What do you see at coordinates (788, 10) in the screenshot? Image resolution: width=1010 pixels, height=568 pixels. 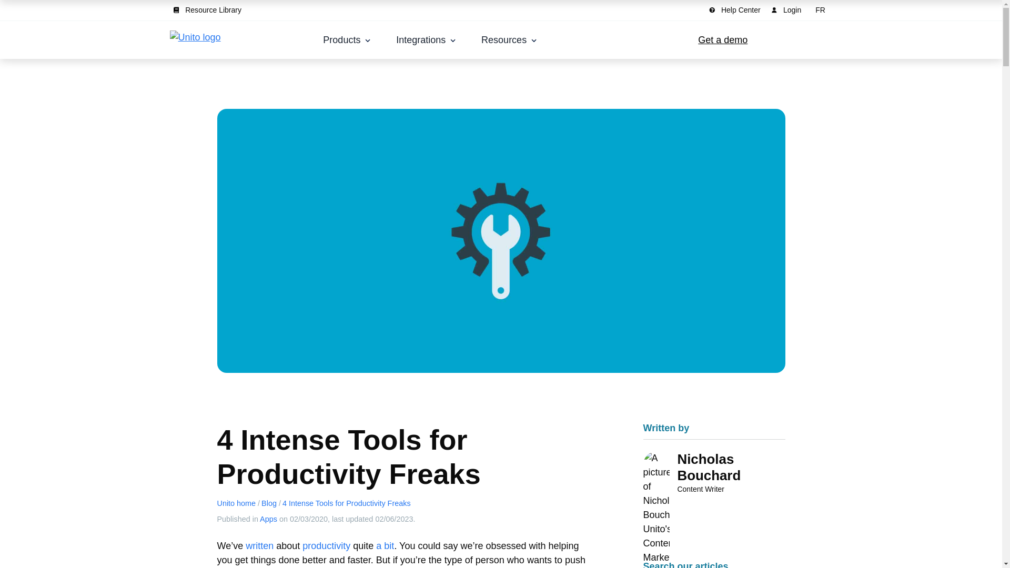 I see `Login` at bounding box center [788, 10].